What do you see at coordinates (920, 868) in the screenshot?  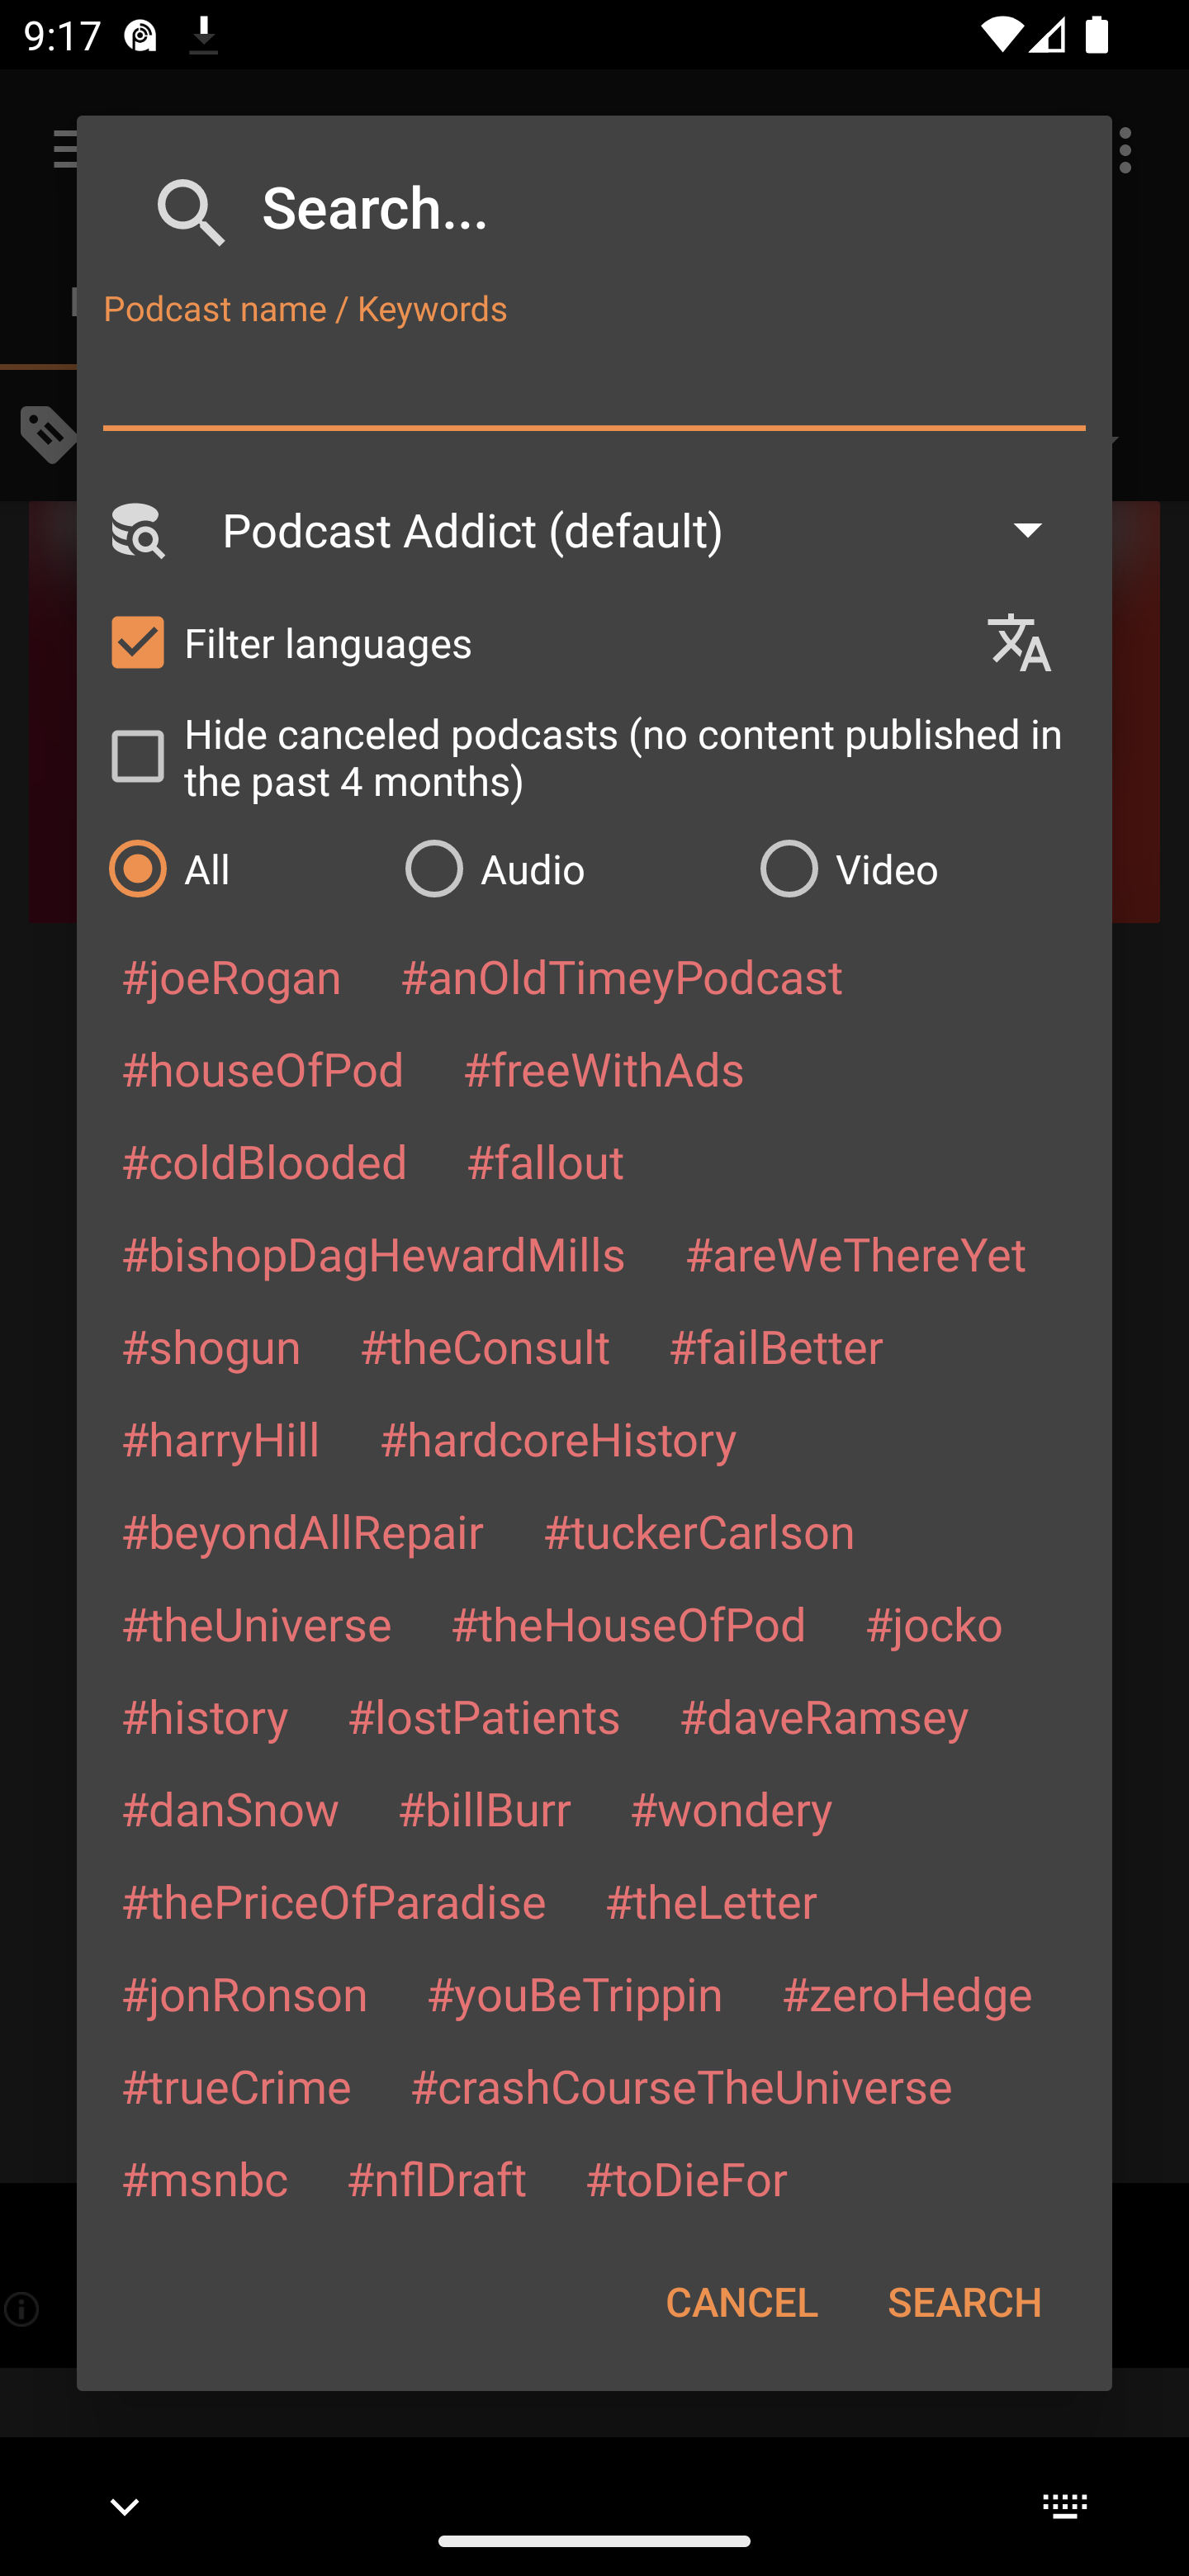 I see `Video` at bounding box center [920, 868].